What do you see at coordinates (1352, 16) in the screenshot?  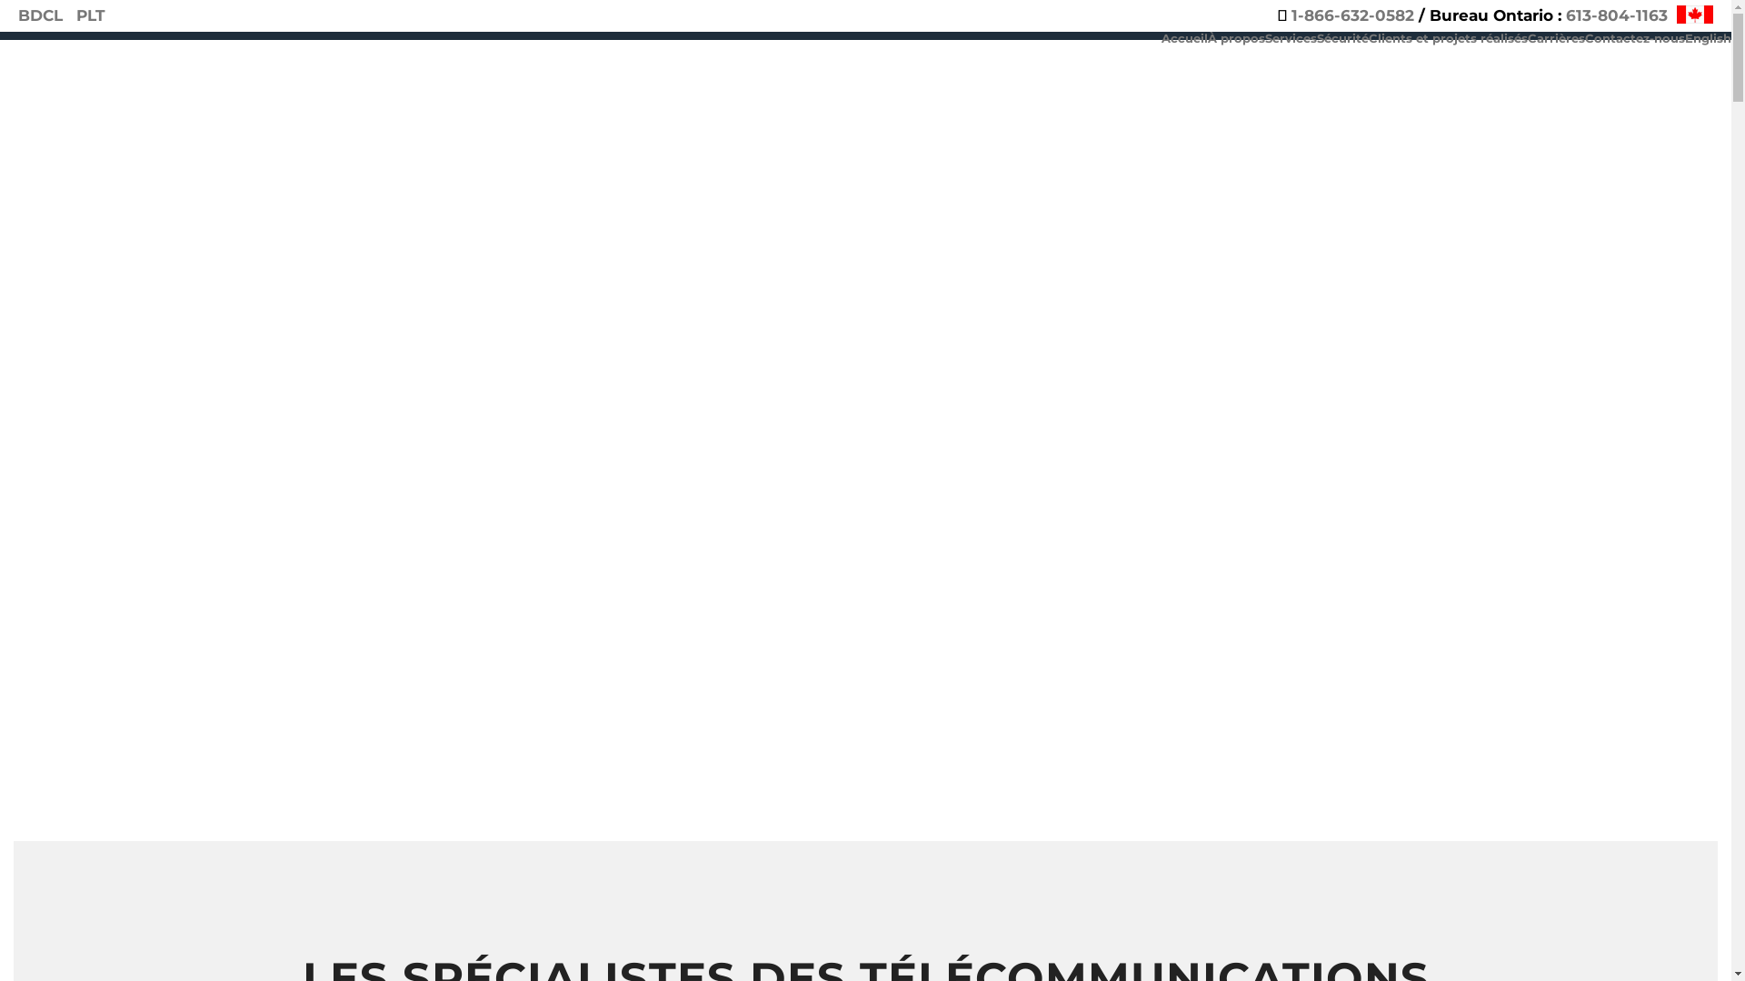 I see `1-866-632-0582` at bounding box center [1352, 16].